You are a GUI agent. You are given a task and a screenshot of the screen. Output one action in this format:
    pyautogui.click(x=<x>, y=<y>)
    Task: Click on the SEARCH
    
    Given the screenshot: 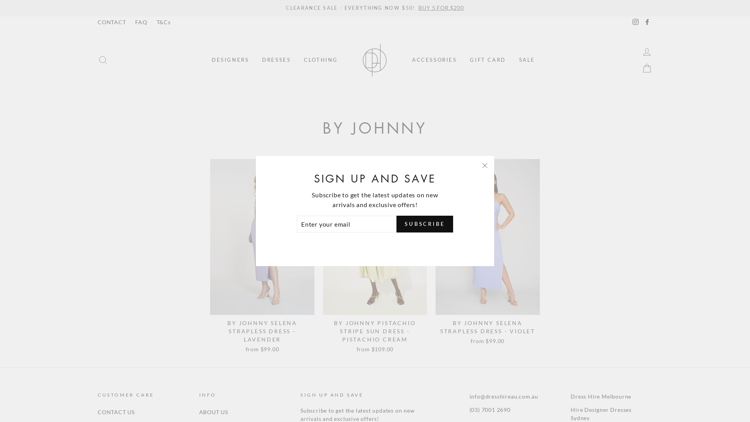 What is the action you would take?
    pyautogui.click(x=103, y=60)
    